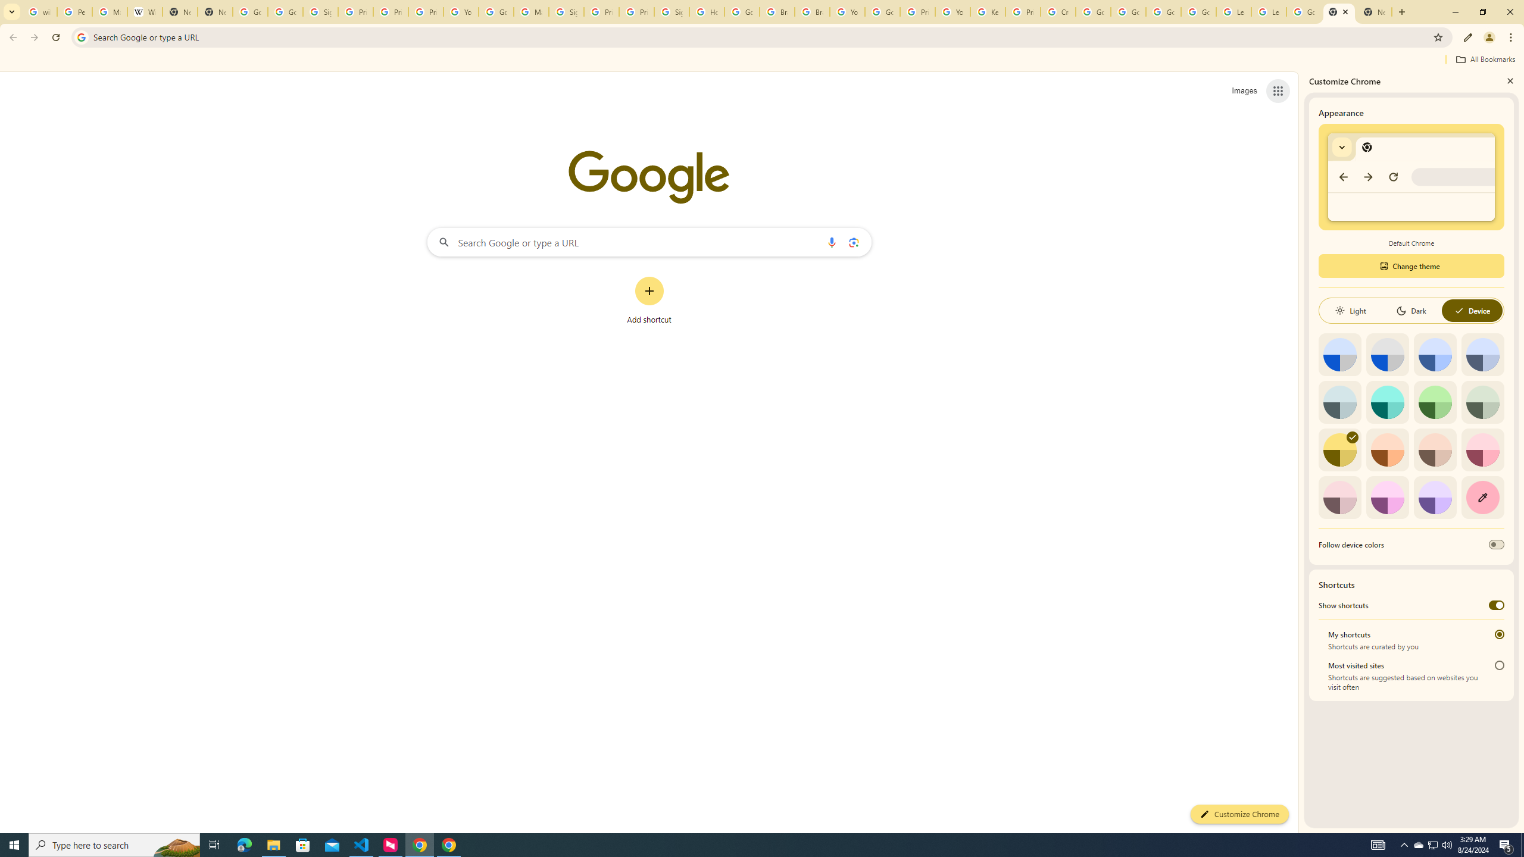  What do you see at coordinates (1374, 12) in the screenshot?
I see `New Tab` at bounding box center [1374, 12].